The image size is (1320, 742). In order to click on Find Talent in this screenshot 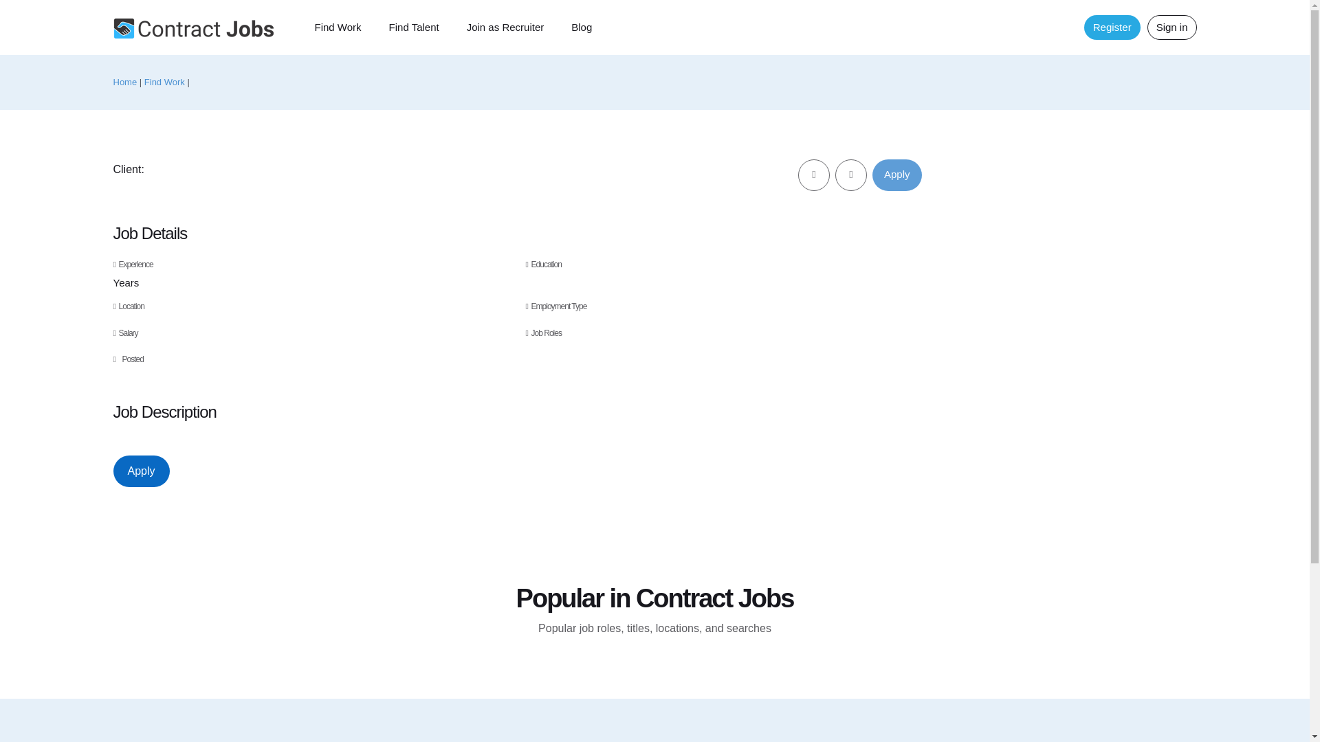, I will do `click(414, 27)`.